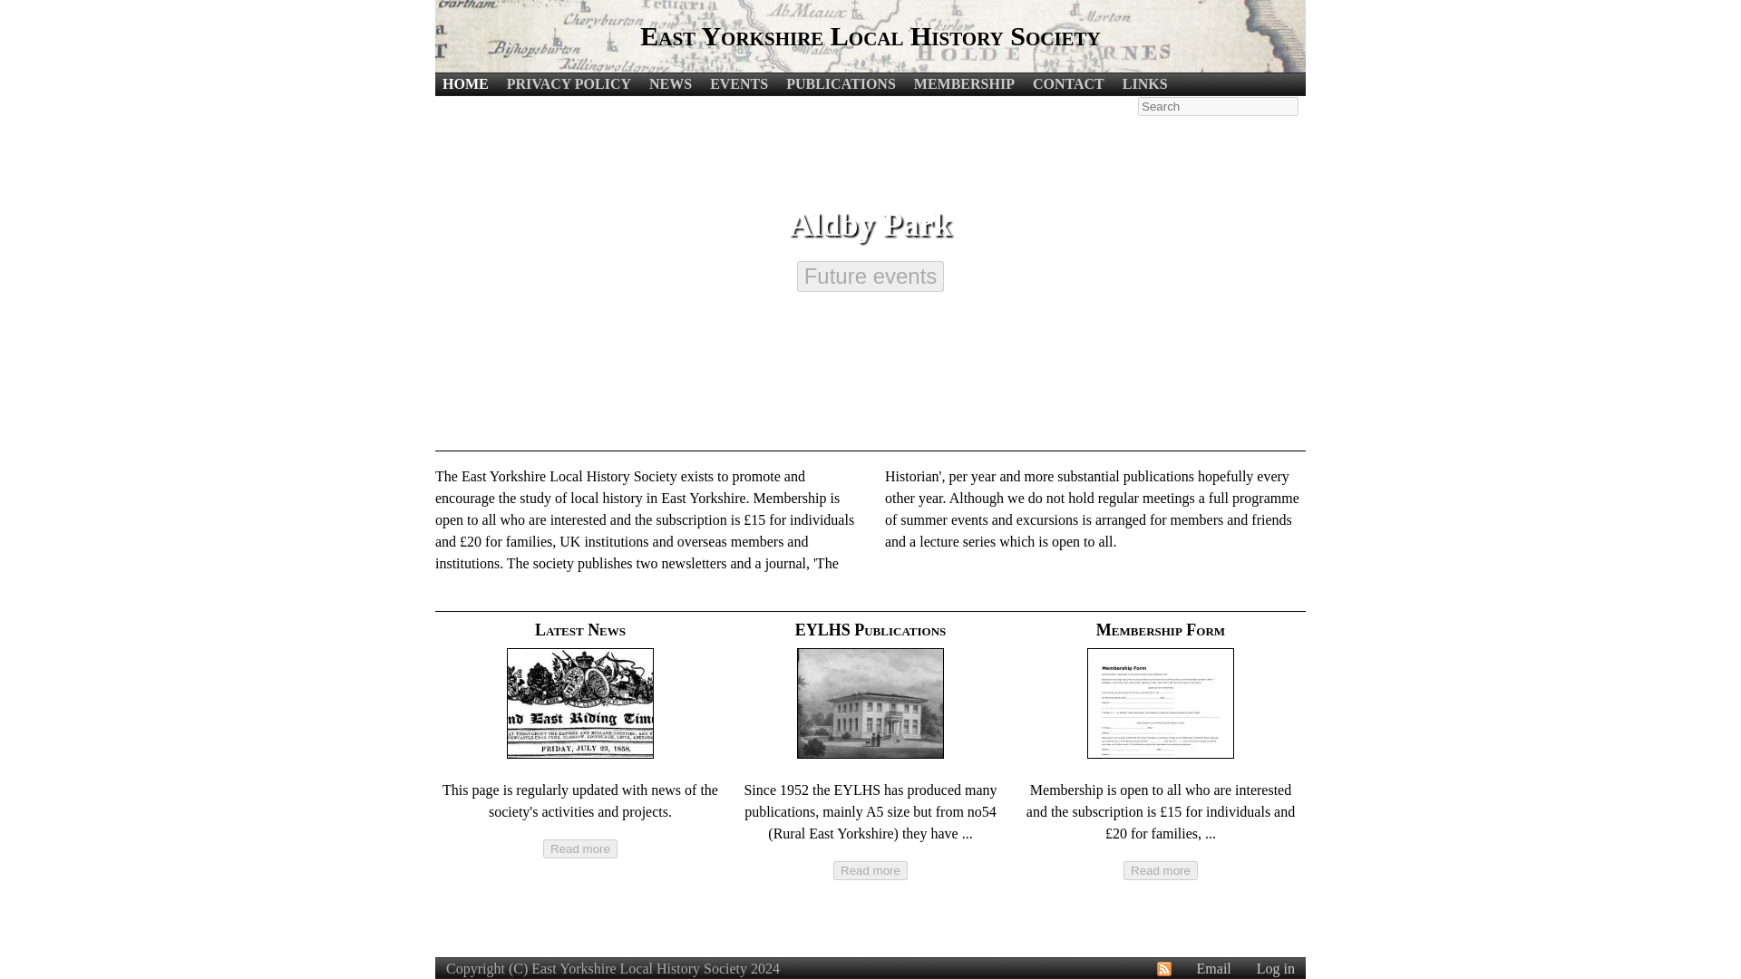 This screenshot has height=979, width=1741. What do you see at coordinates (870, 276) in the screenshot?
I see `Future events` at bounding box center [870, 276].